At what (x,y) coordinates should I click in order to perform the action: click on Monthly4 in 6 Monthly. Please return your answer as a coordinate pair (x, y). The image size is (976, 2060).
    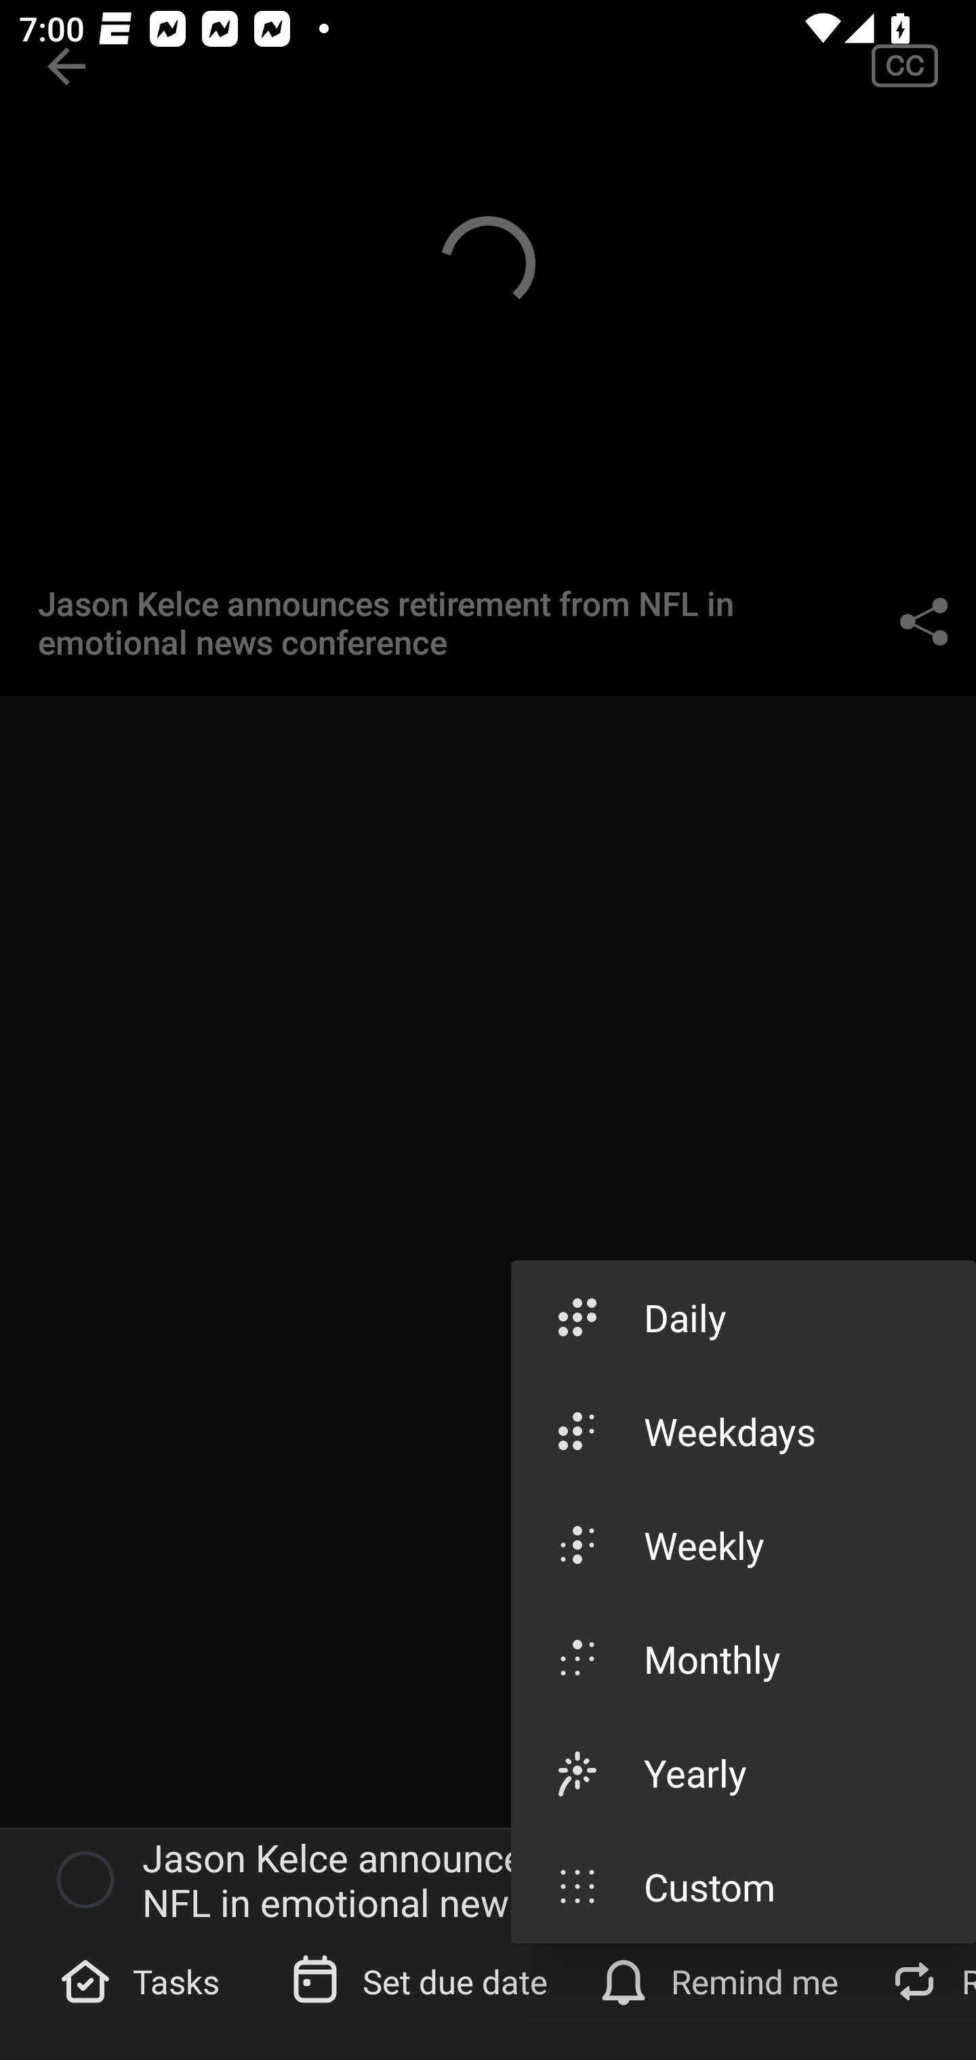
    Looking at the image, I should click on (744, 1659).